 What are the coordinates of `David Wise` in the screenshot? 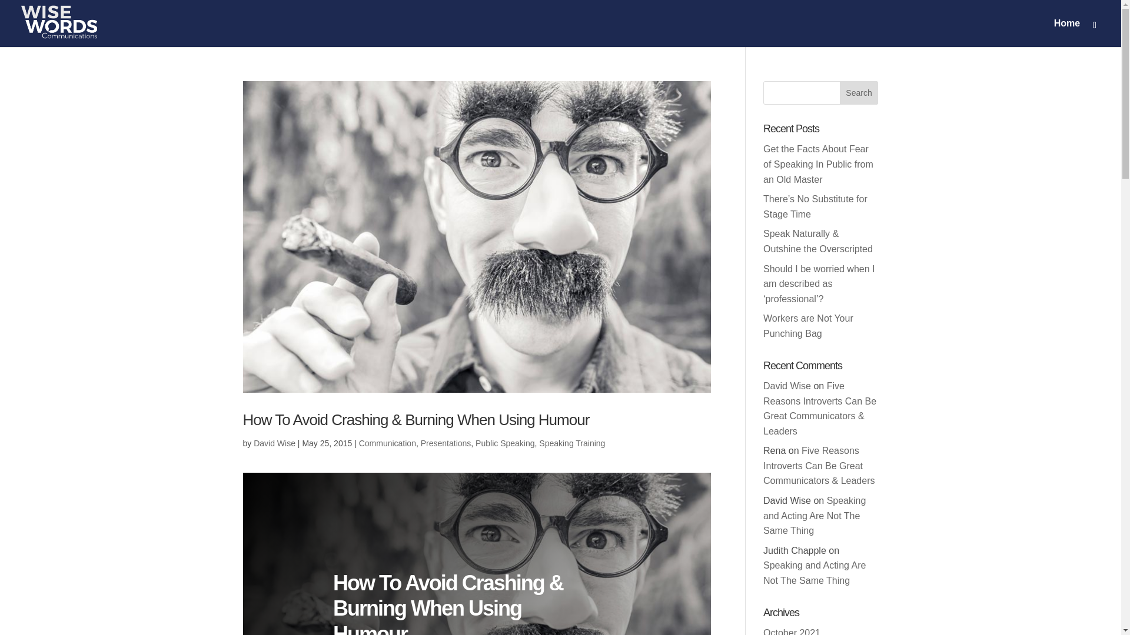 It's located at (274, 443).